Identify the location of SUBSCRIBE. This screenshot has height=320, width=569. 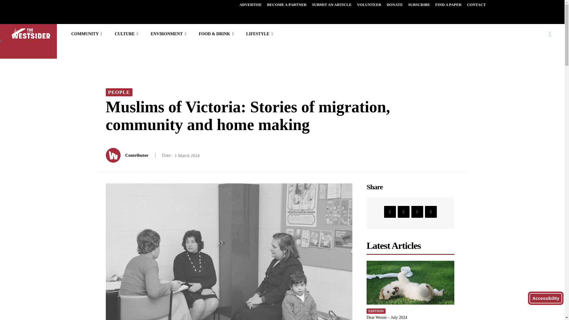
(419, 5).